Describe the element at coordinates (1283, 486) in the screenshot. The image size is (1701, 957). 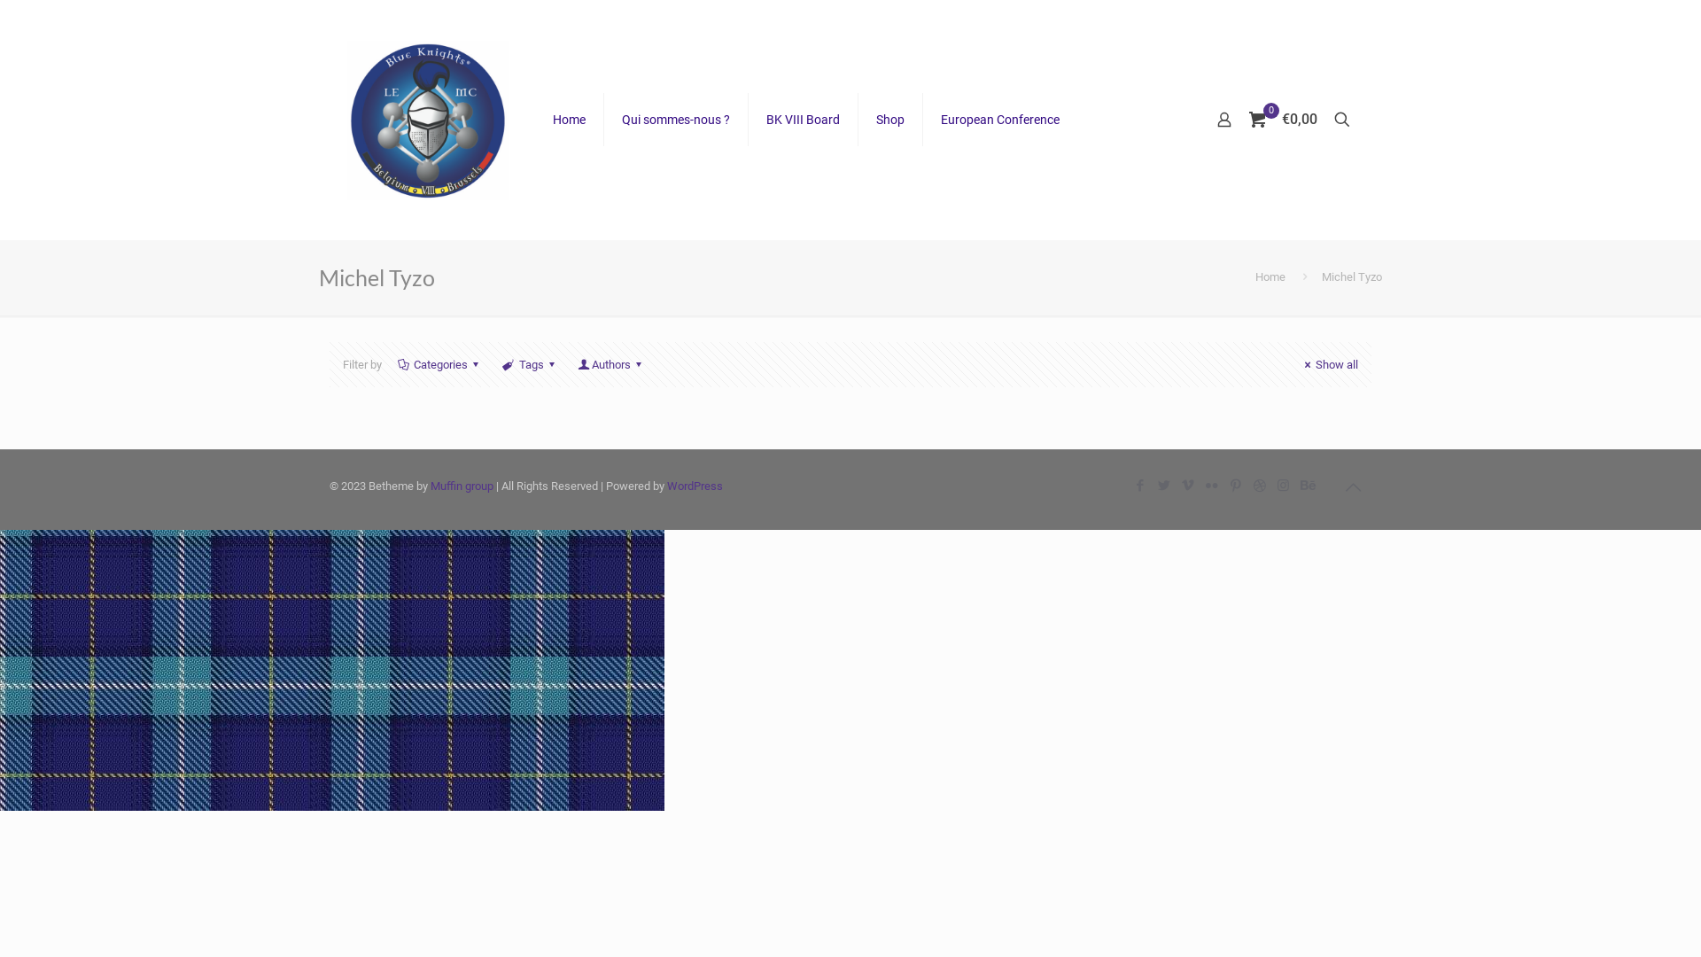
I see `Instagram` at that location.